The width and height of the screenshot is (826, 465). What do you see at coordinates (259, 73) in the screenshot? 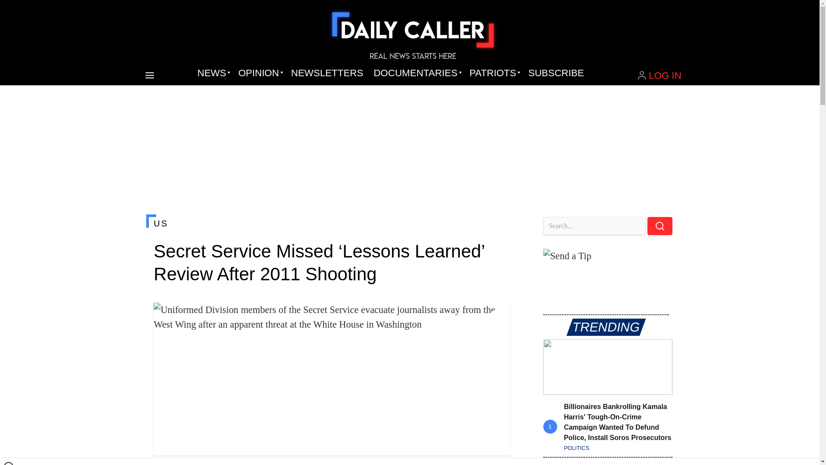
I see `OPINION` at bounding box center [259, 73].